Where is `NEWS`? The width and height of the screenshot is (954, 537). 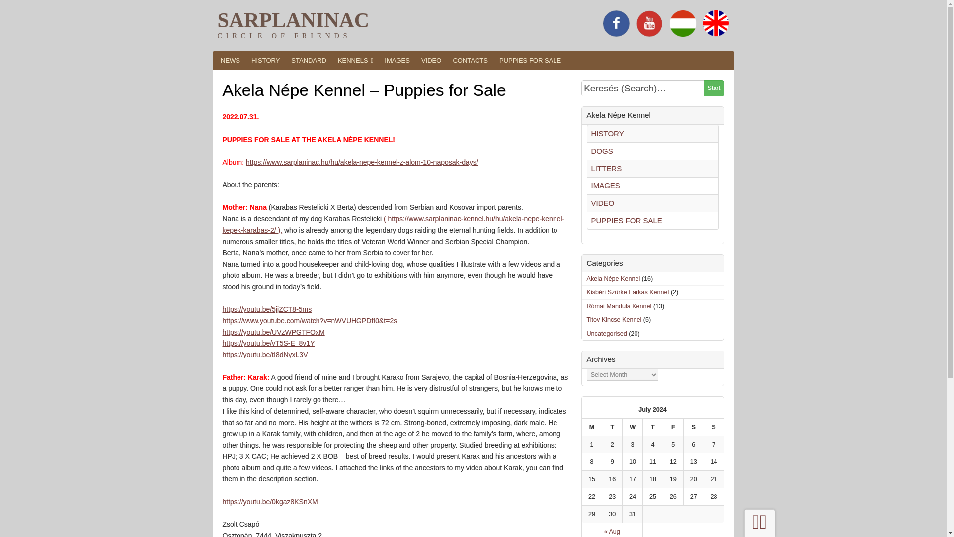
NEWS is located at coordinates (230, 60).